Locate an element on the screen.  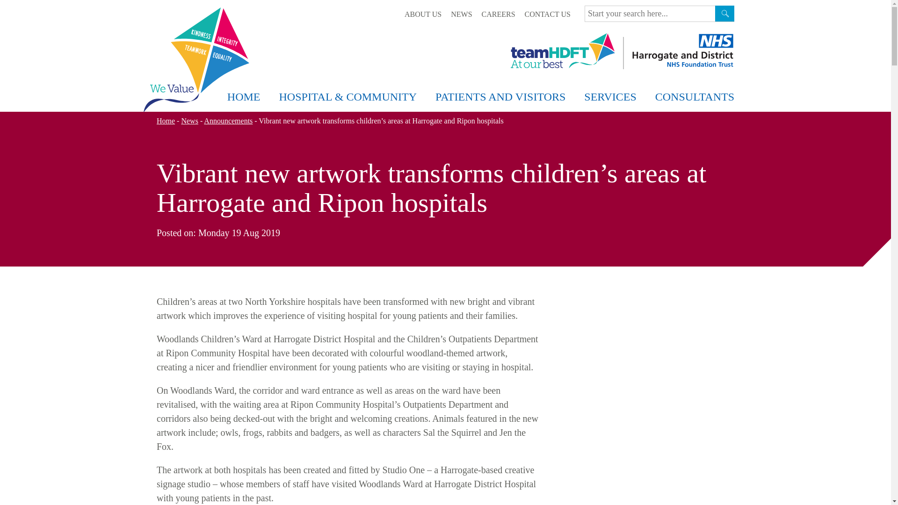
NEWS is located at coordinates (461, 14).